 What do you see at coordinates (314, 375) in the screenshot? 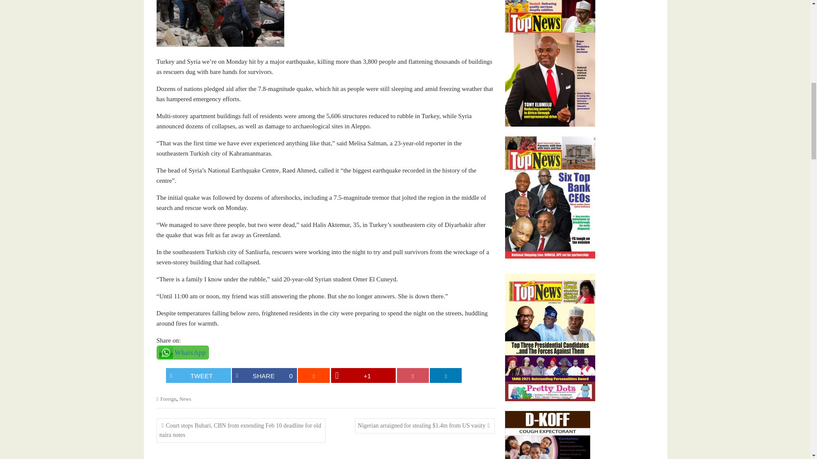
I see `Submit to Reddit` at bounding box center [314, 375].